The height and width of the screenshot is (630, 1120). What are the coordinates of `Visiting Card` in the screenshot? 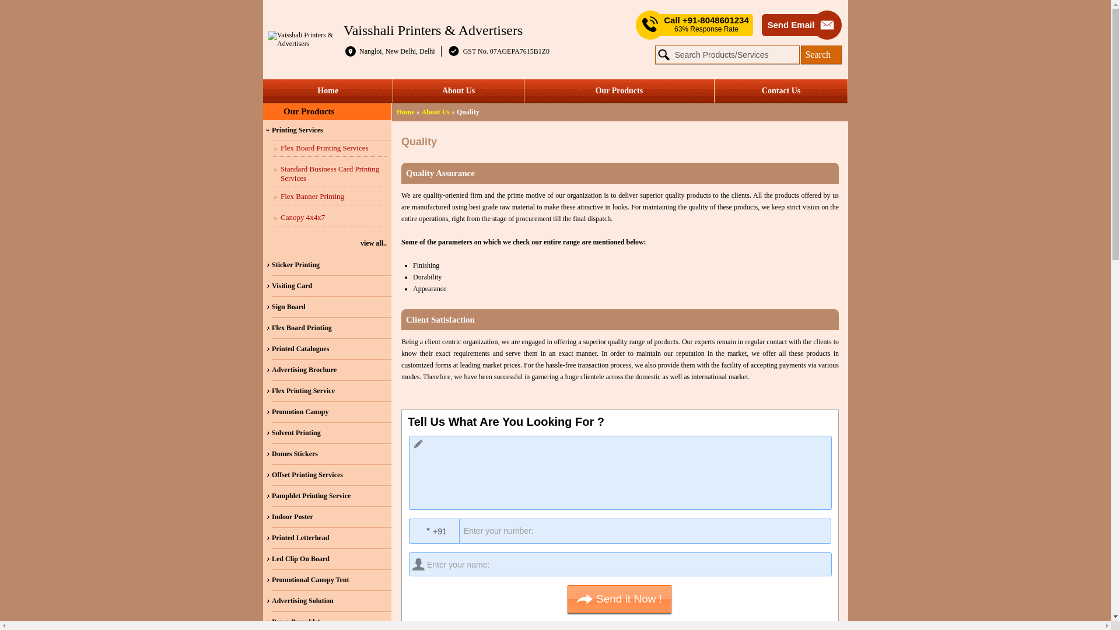 It's located at (331, 286).